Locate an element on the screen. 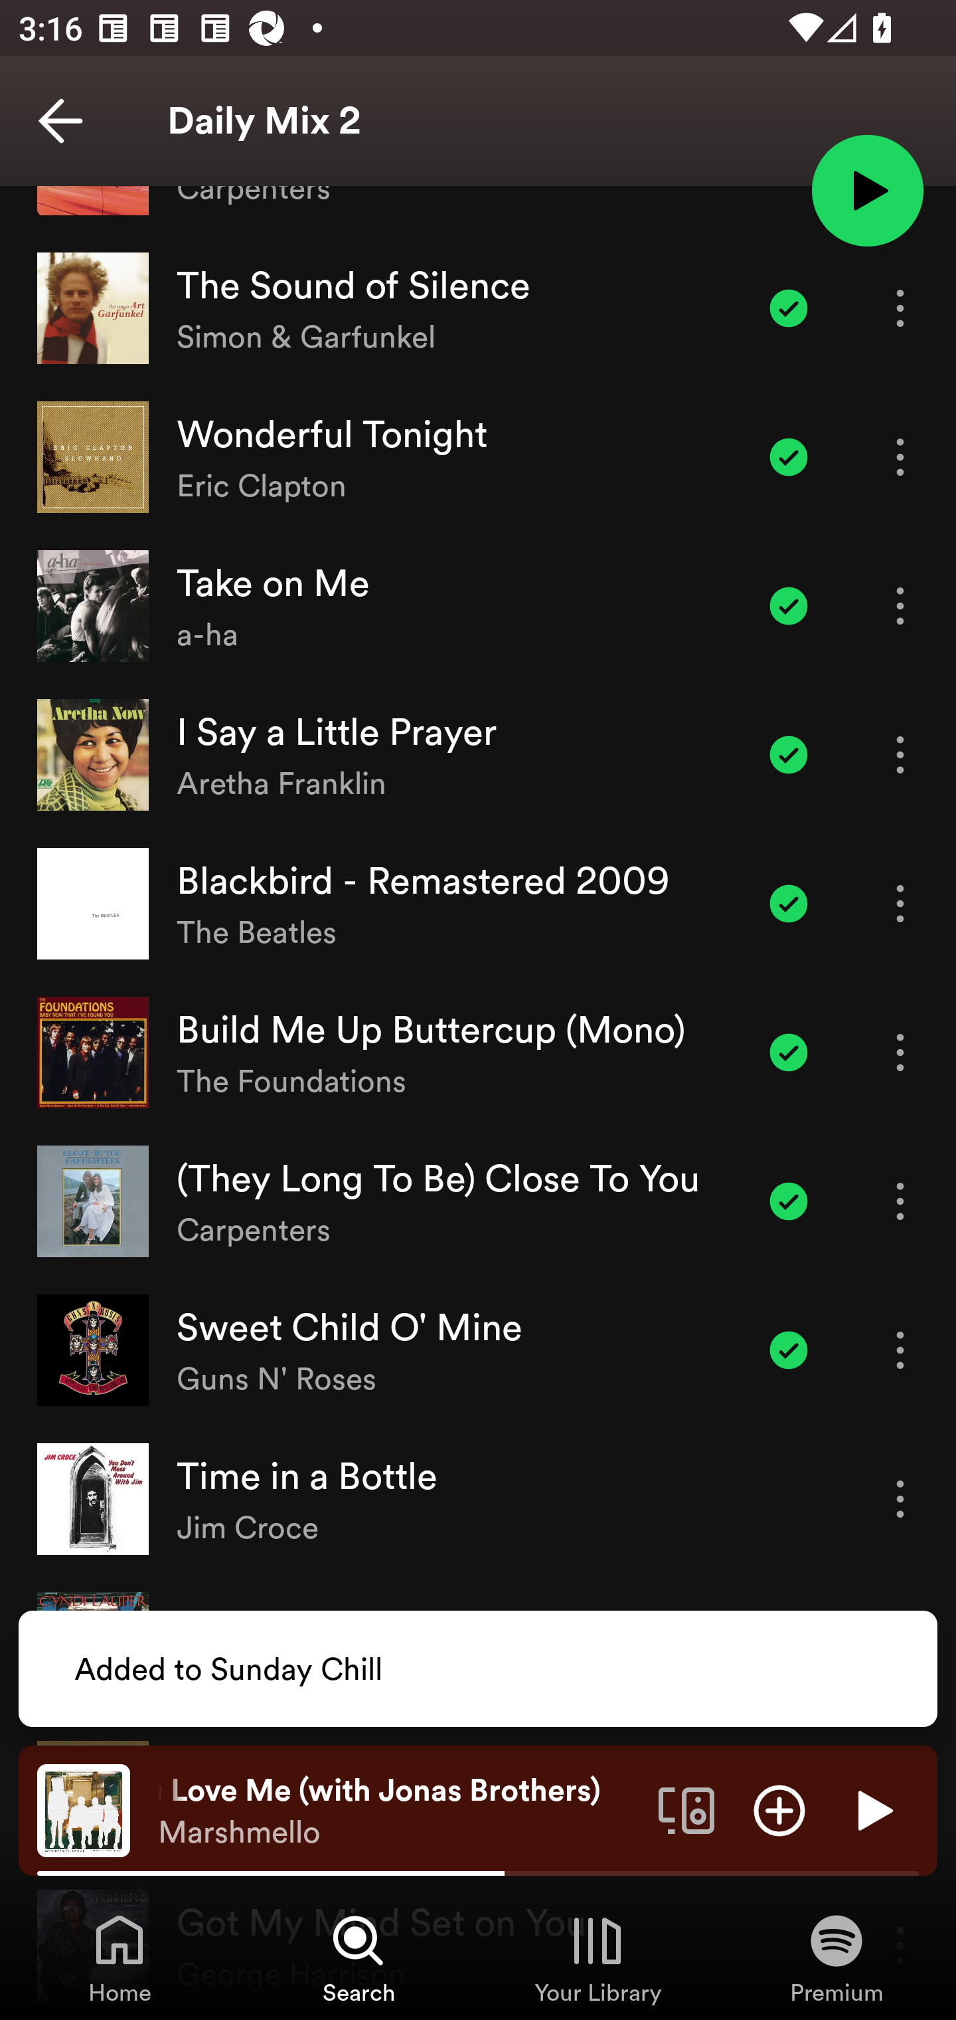  Item added is located at coordinates (789, 308).